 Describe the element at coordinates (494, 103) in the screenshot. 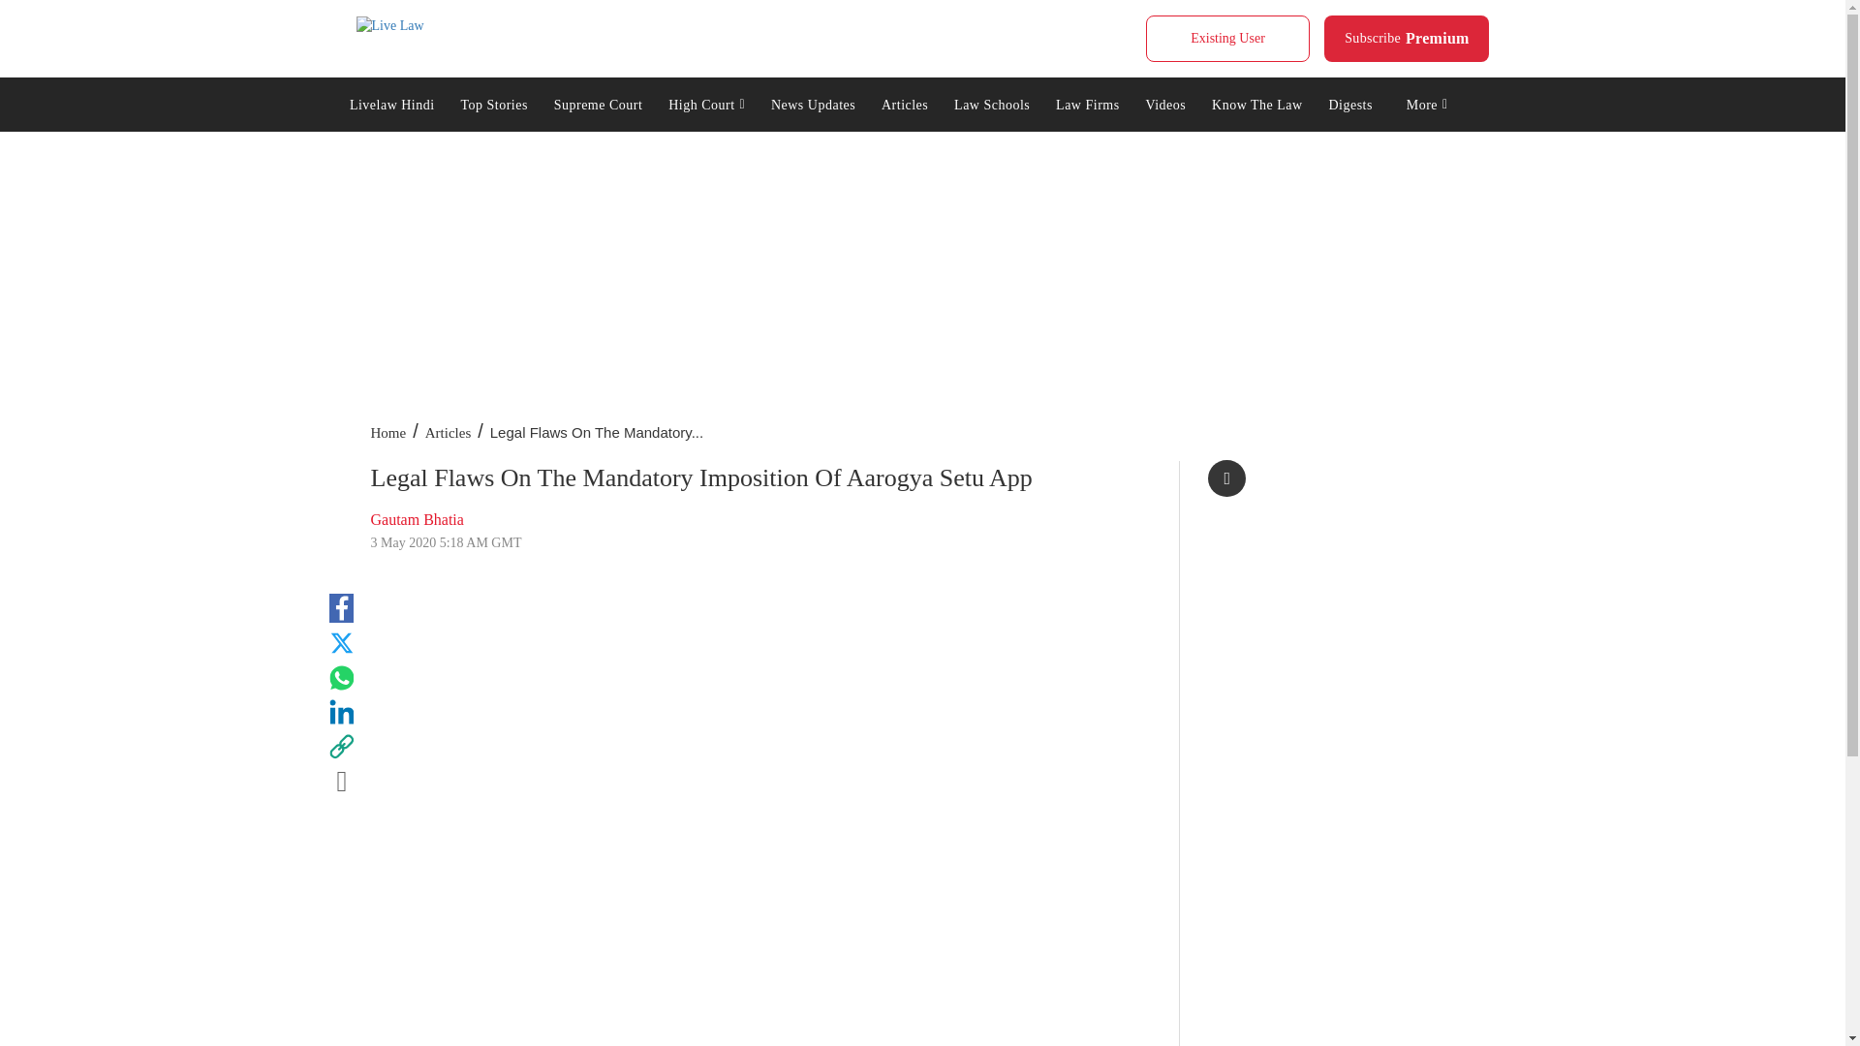

I see `Top Stories` at that location.